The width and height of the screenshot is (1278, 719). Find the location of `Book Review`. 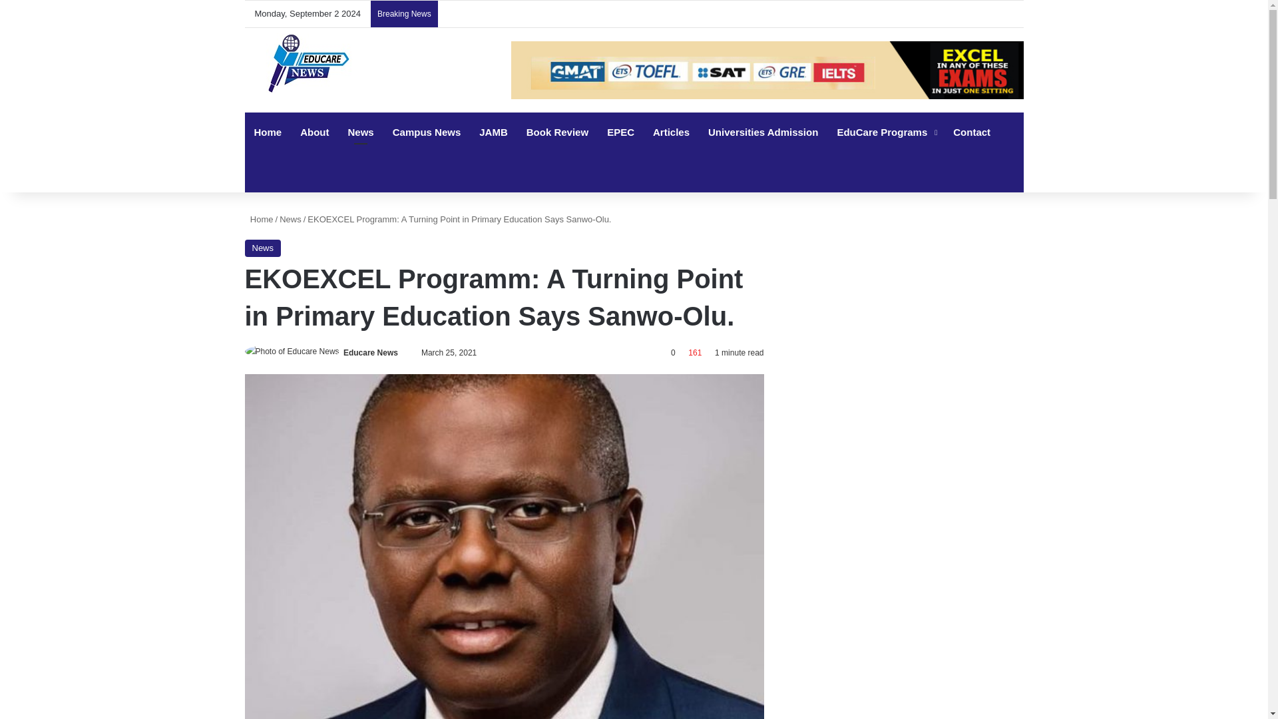

Book Review is located at coordinates (558, 132).